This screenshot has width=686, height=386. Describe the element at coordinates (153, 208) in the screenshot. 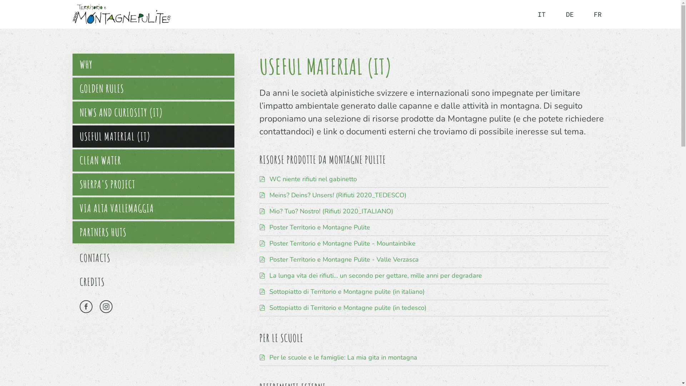

I see `VIA ALTA VALLEMAGGIA` at that location.